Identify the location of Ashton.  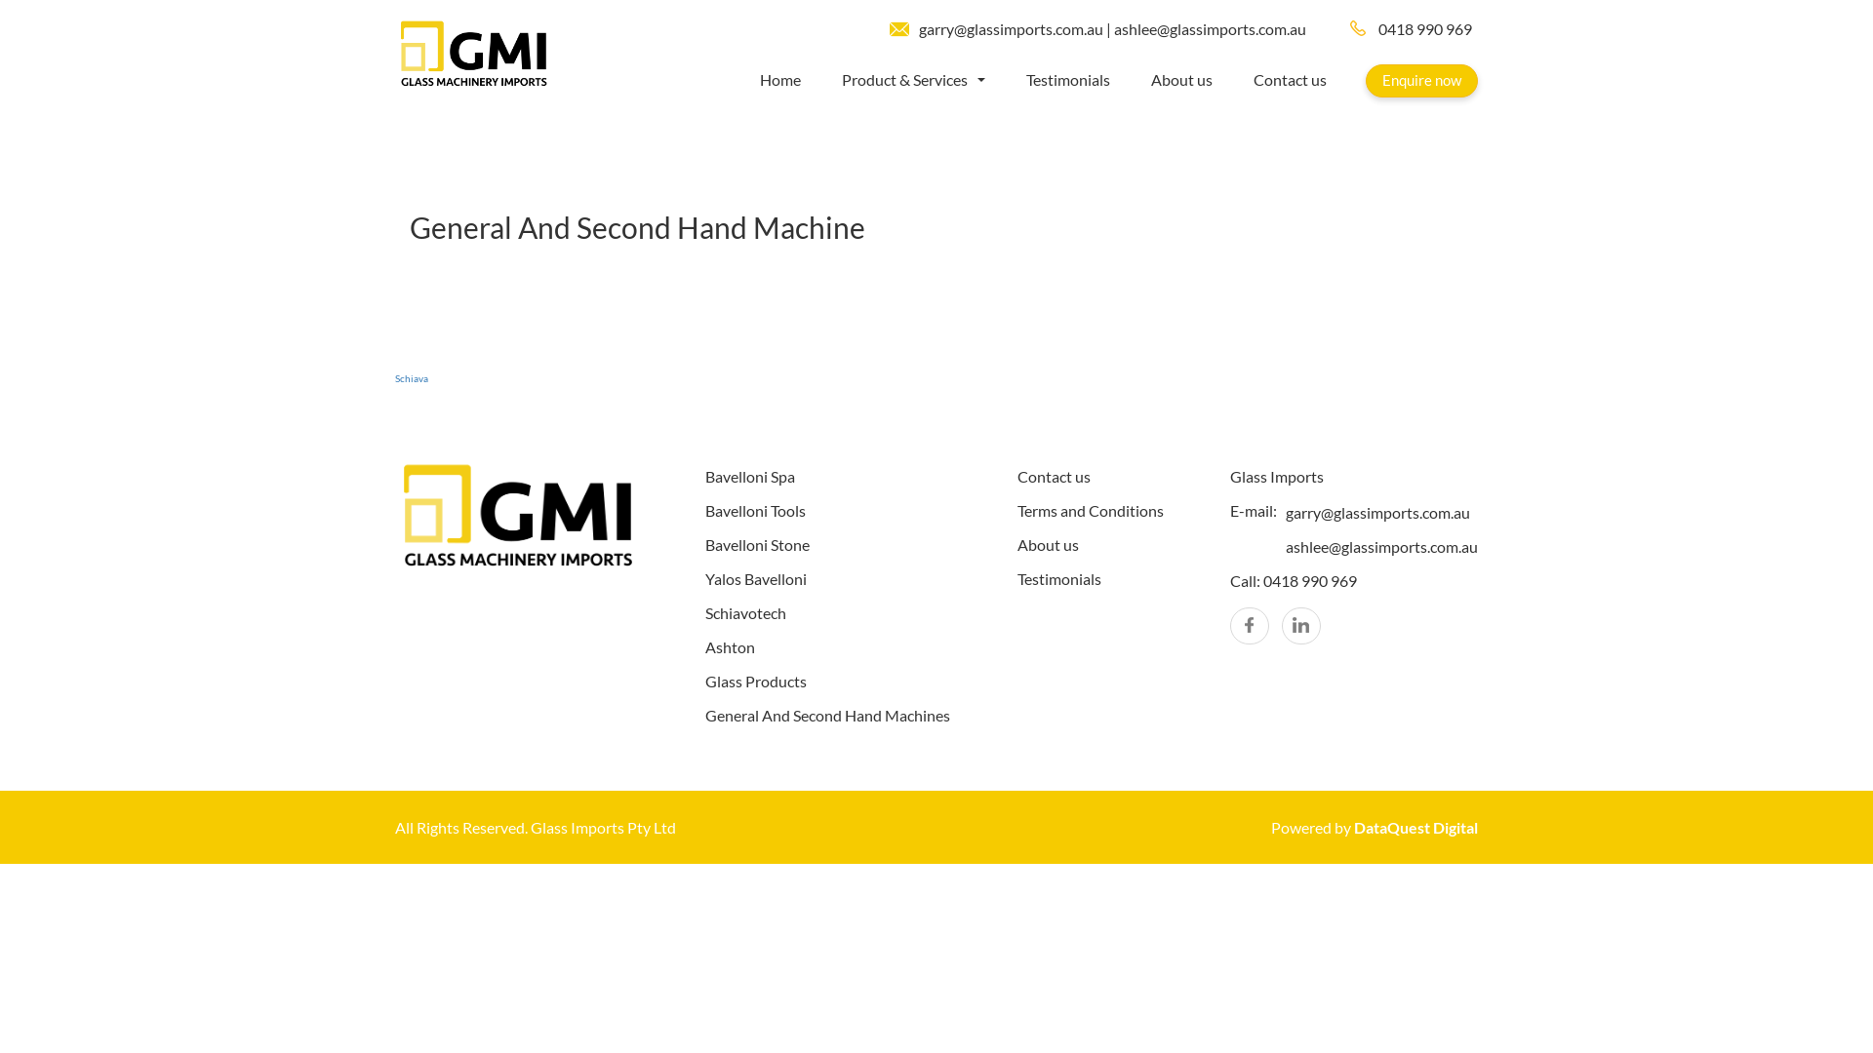
(730, 647).